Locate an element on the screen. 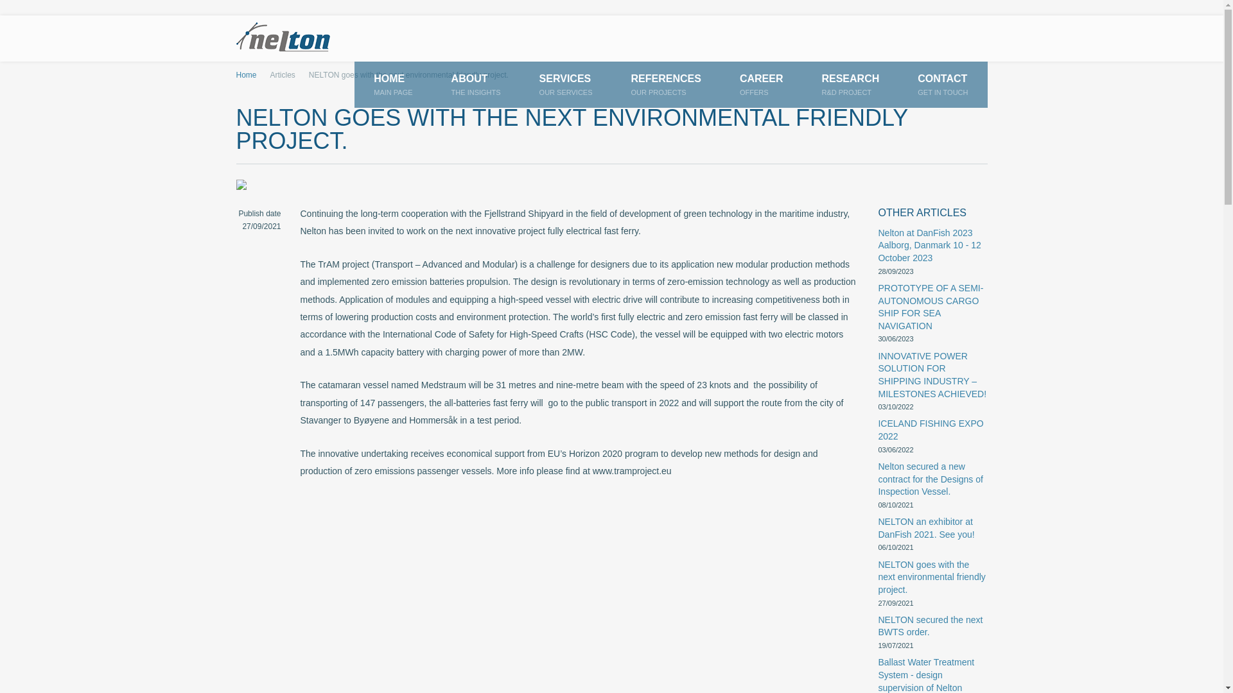 The width and height of the screenshot is (1233, 693). Home is located at coordinates (943, 85).